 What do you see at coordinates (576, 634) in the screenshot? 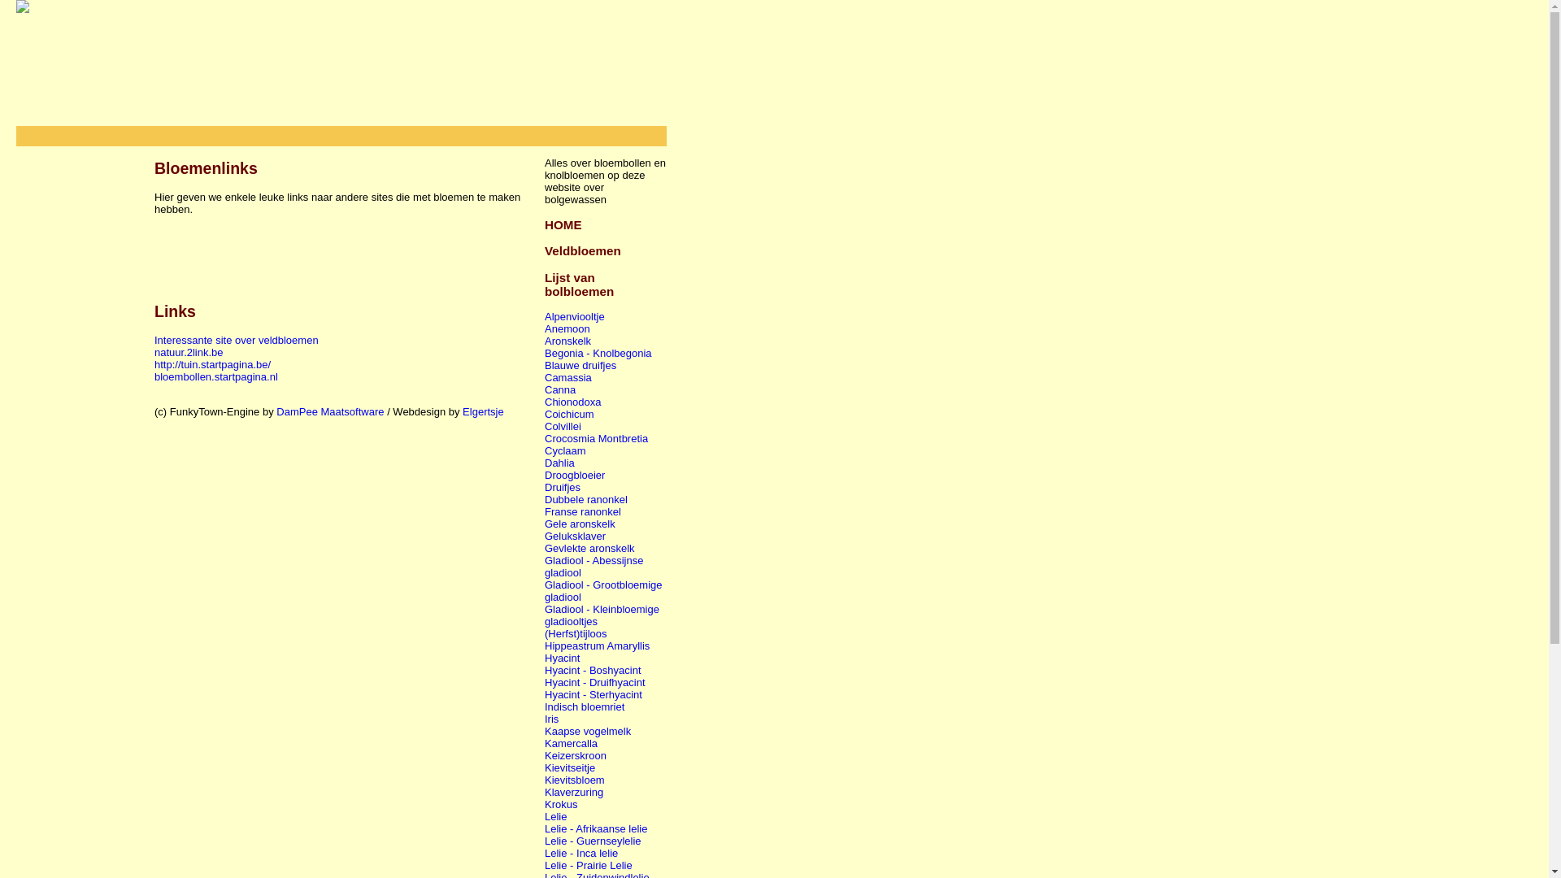
I see `(Herfst)tijloos` at bounding box center [576, 634].